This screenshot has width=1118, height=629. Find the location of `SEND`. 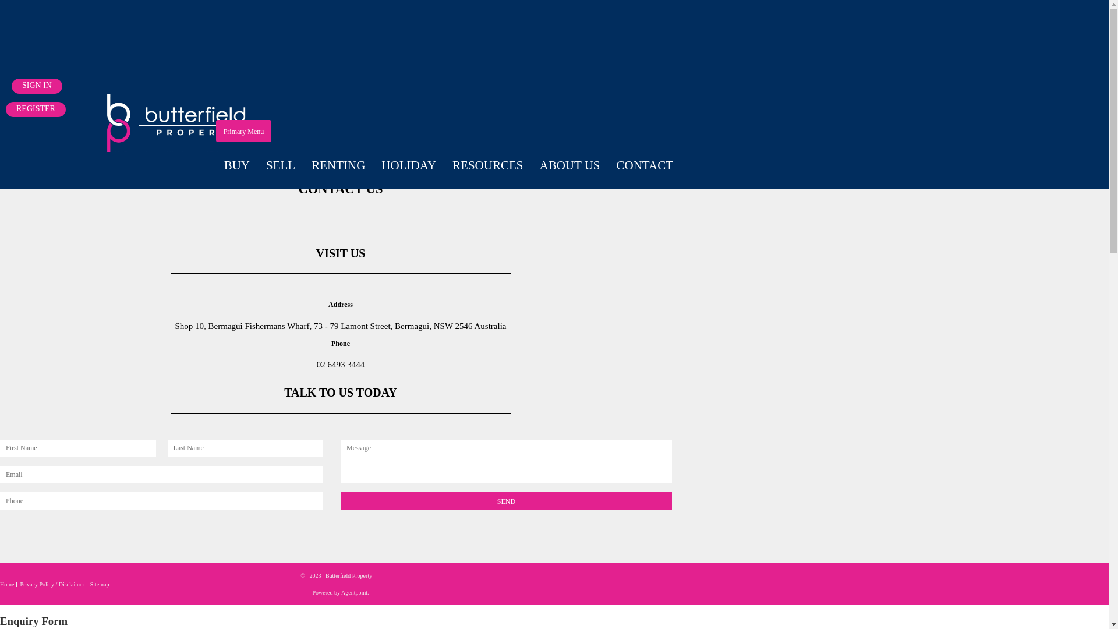

SEND is located at coordinates (507, 501).